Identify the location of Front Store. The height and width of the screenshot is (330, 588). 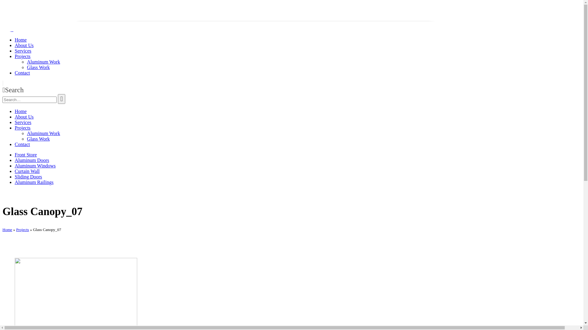
(26, 155).